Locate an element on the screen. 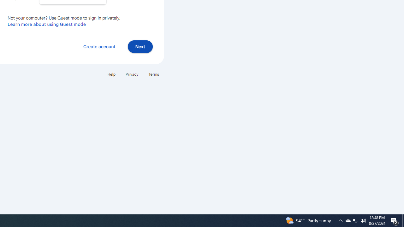  Help is located at coordinates (111, 74).